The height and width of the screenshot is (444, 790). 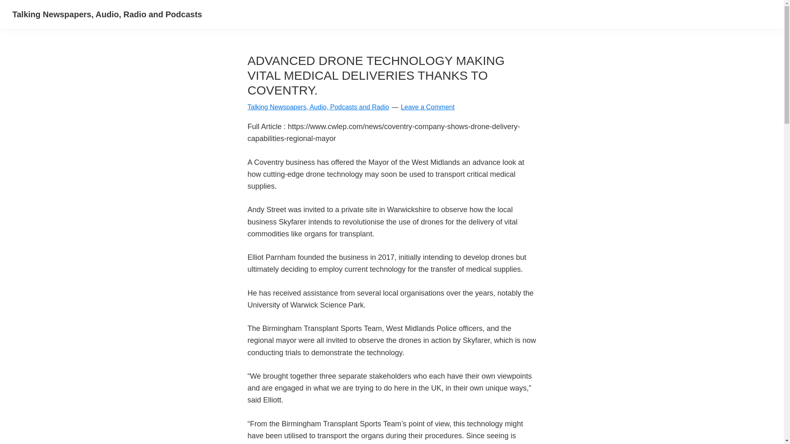 I want to click on Talking Newspapers, Audio, Podcasts and Radio, so click(x=318, y=107).